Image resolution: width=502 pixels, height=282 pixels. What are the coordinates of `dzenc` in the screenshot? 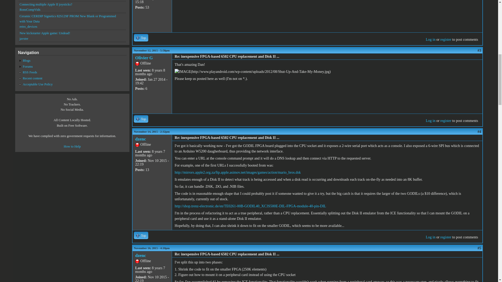 It's located at (140, 139).